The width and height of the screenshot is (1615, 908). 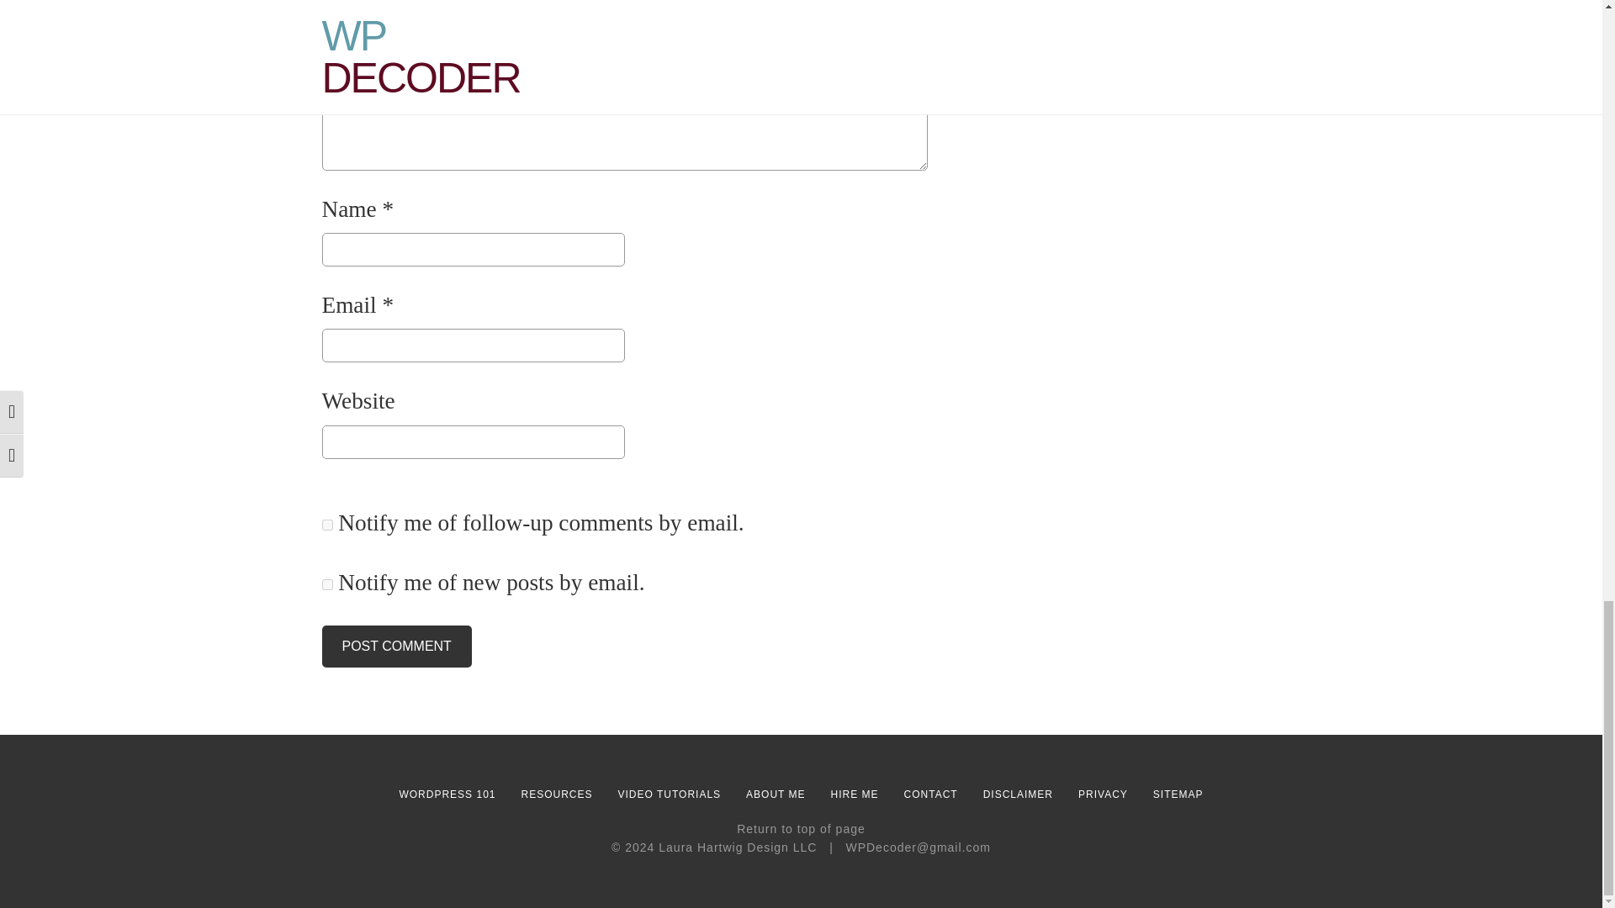 I want to click on subscribe, so click(x=326, y=525).